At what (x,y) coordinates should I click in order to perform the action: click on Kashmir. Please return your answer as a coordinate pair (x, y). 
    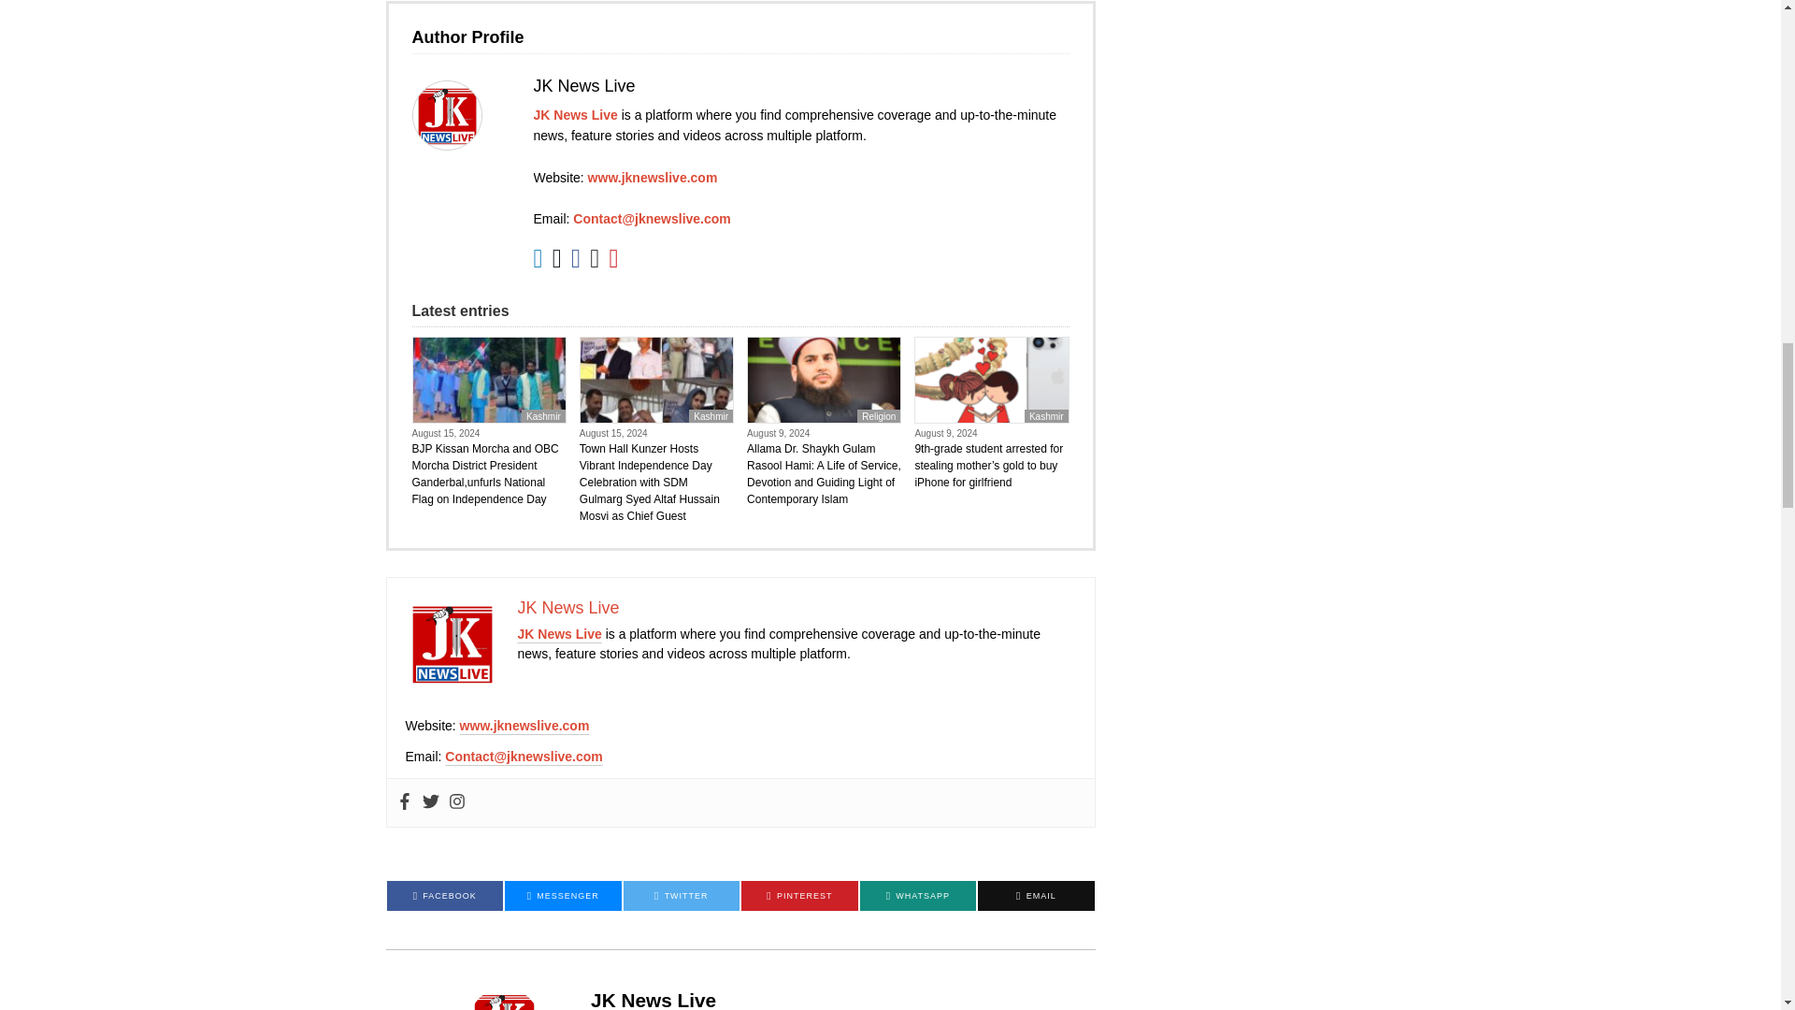
    Looking at the image, I should click on (711, 416).